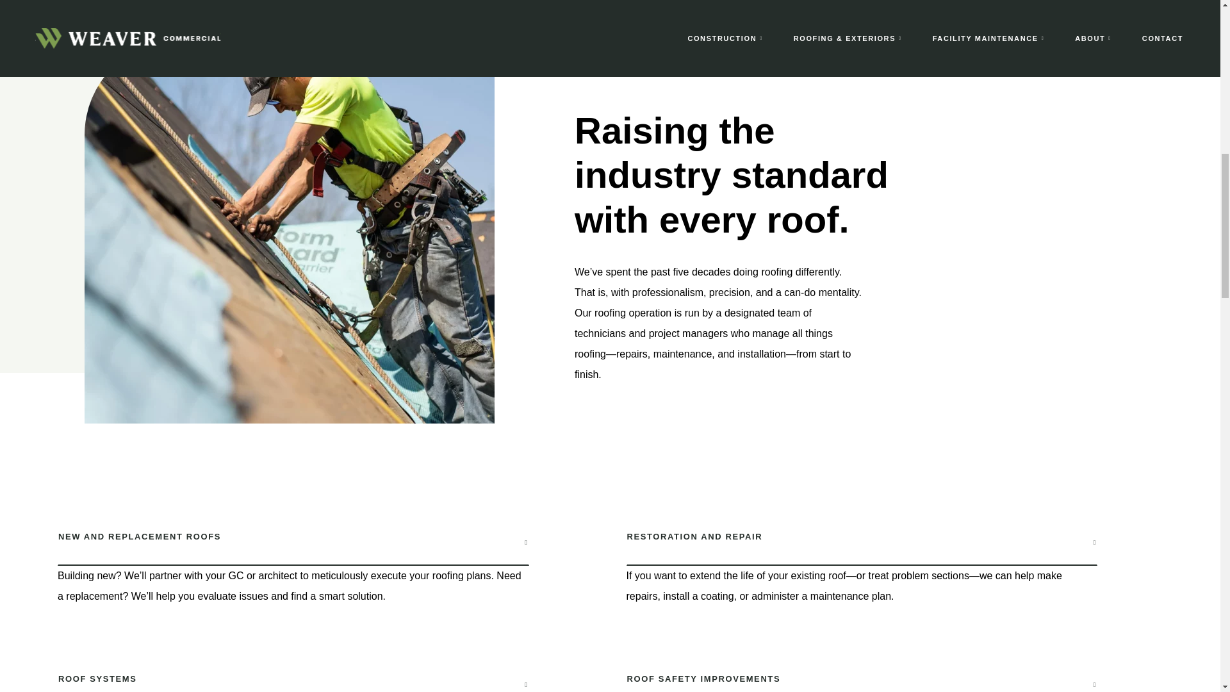  Describe the element at coordinates (293, 674) in the screenshot. I see `ROOF SYSTEMS` at that location.